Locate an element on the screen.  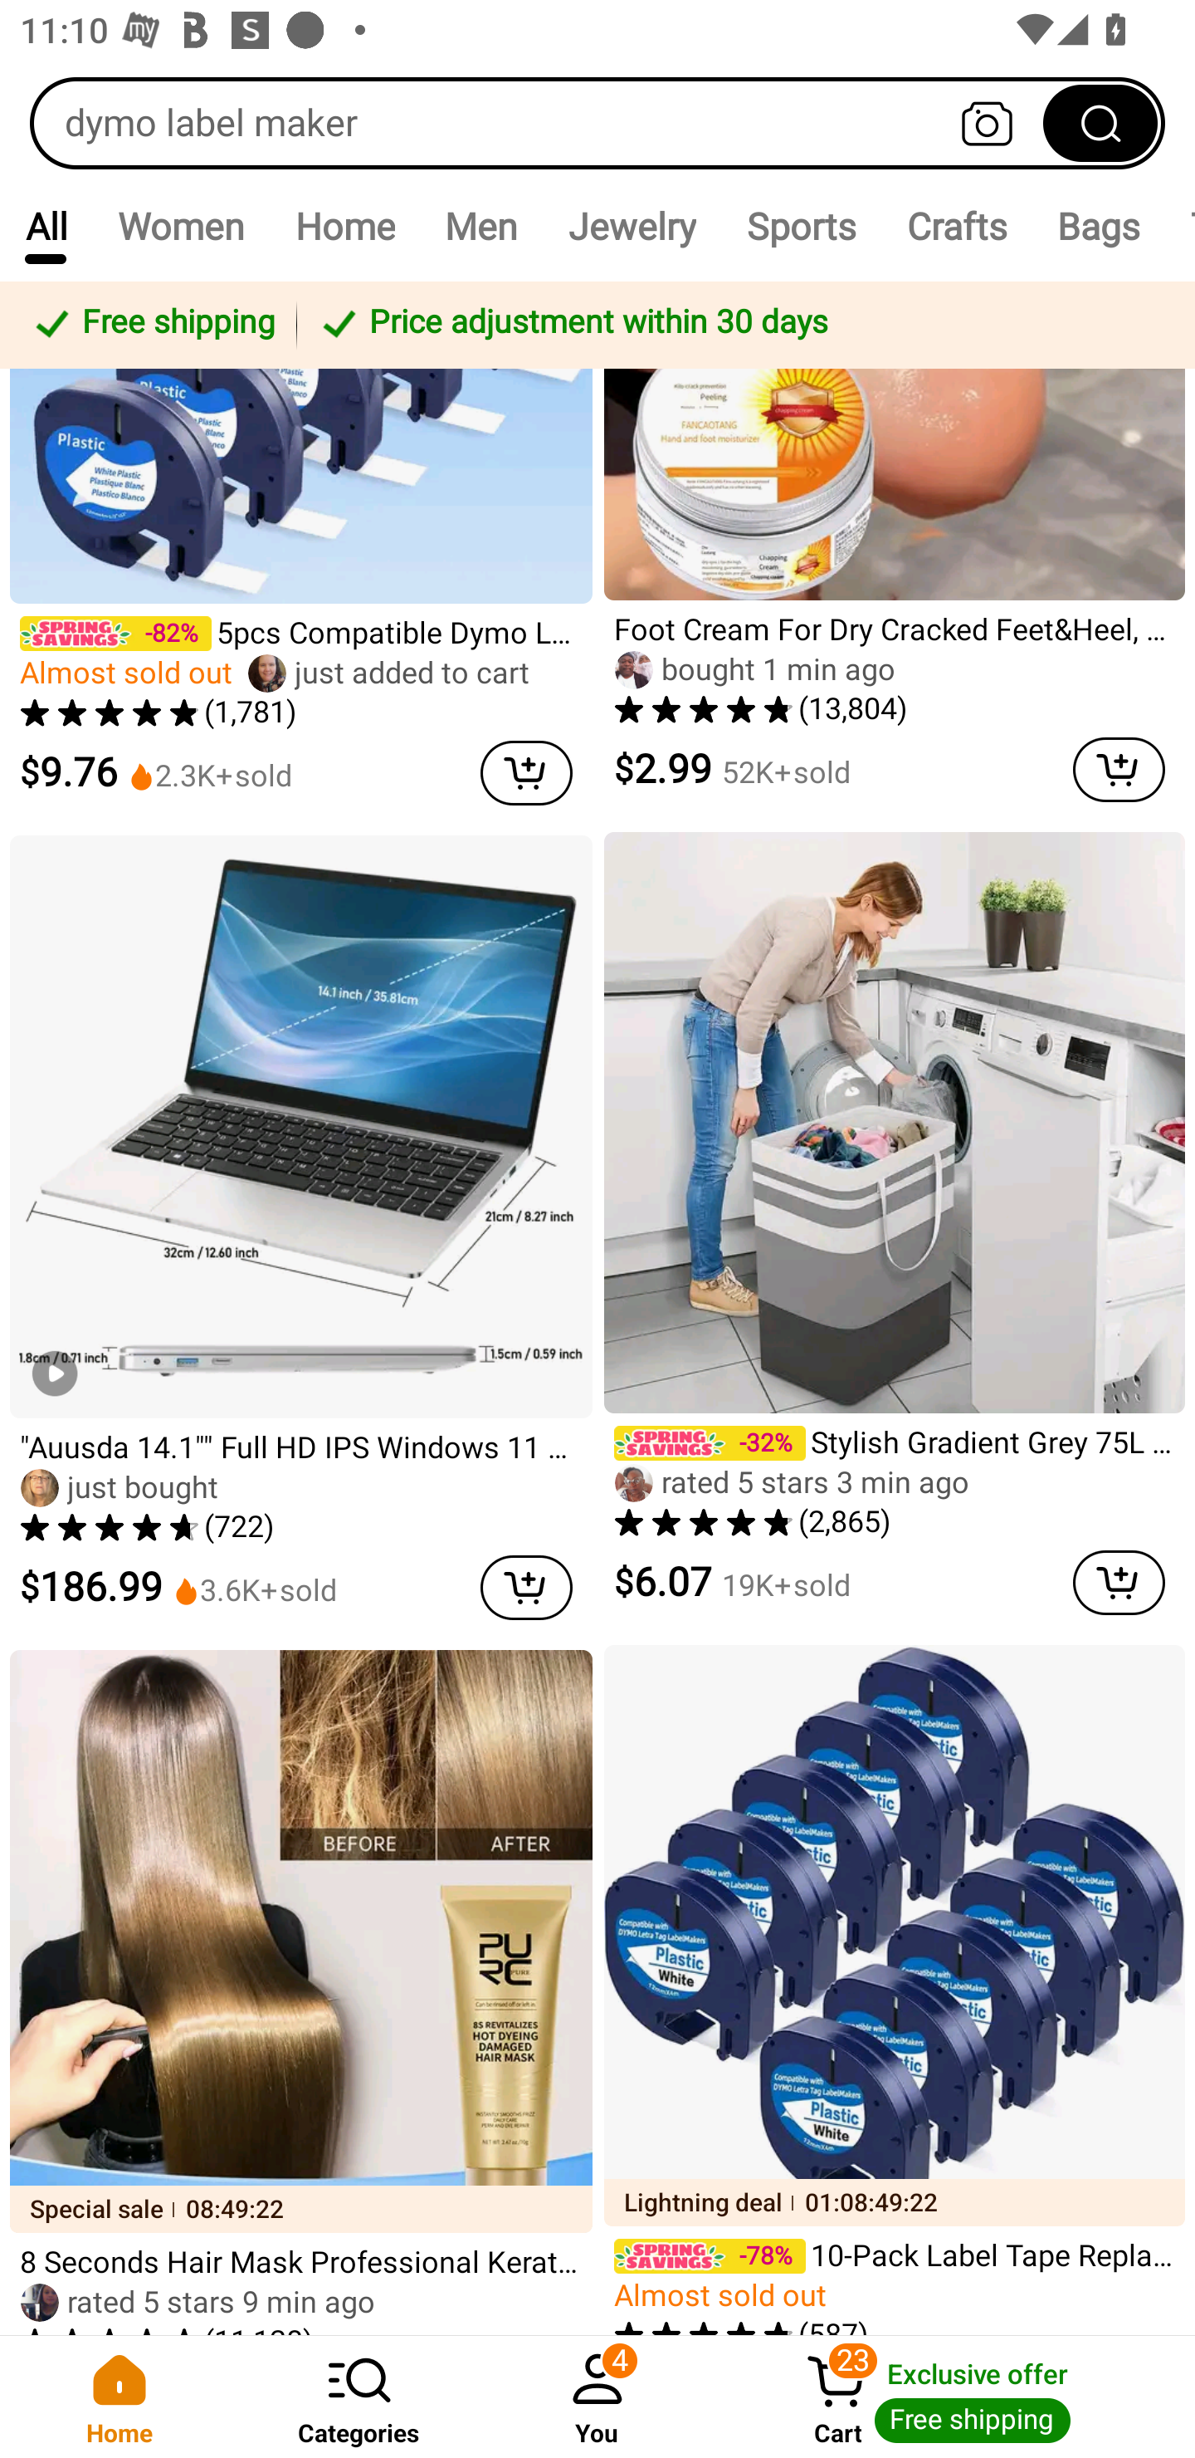
cart delete is located at coordinates (526, 1588).